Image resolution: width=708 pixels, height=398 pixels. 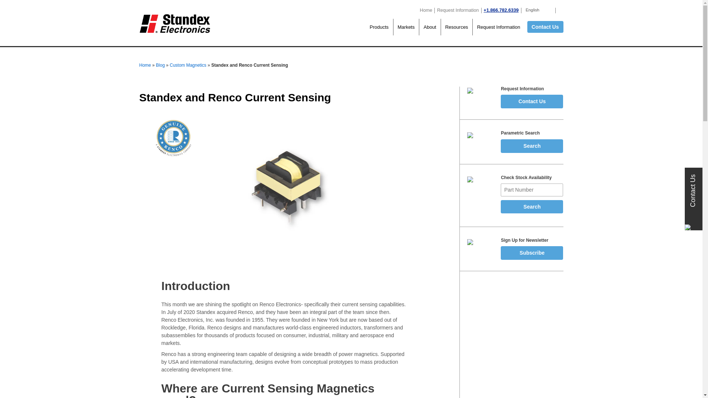 I want to click on Products, so click(x=379, y=27).